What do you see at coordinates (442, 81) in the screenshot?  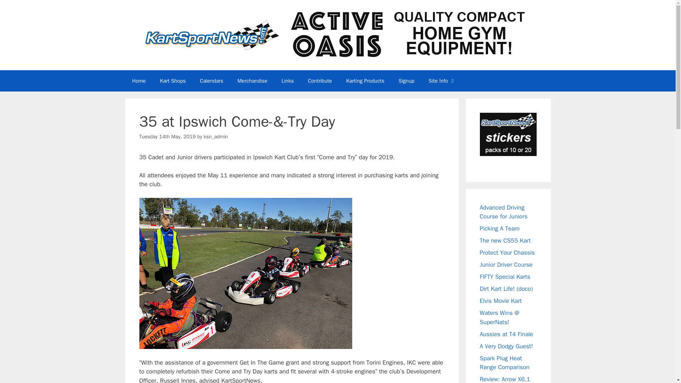 I see `Site Info` at bounding box center [442, 81].